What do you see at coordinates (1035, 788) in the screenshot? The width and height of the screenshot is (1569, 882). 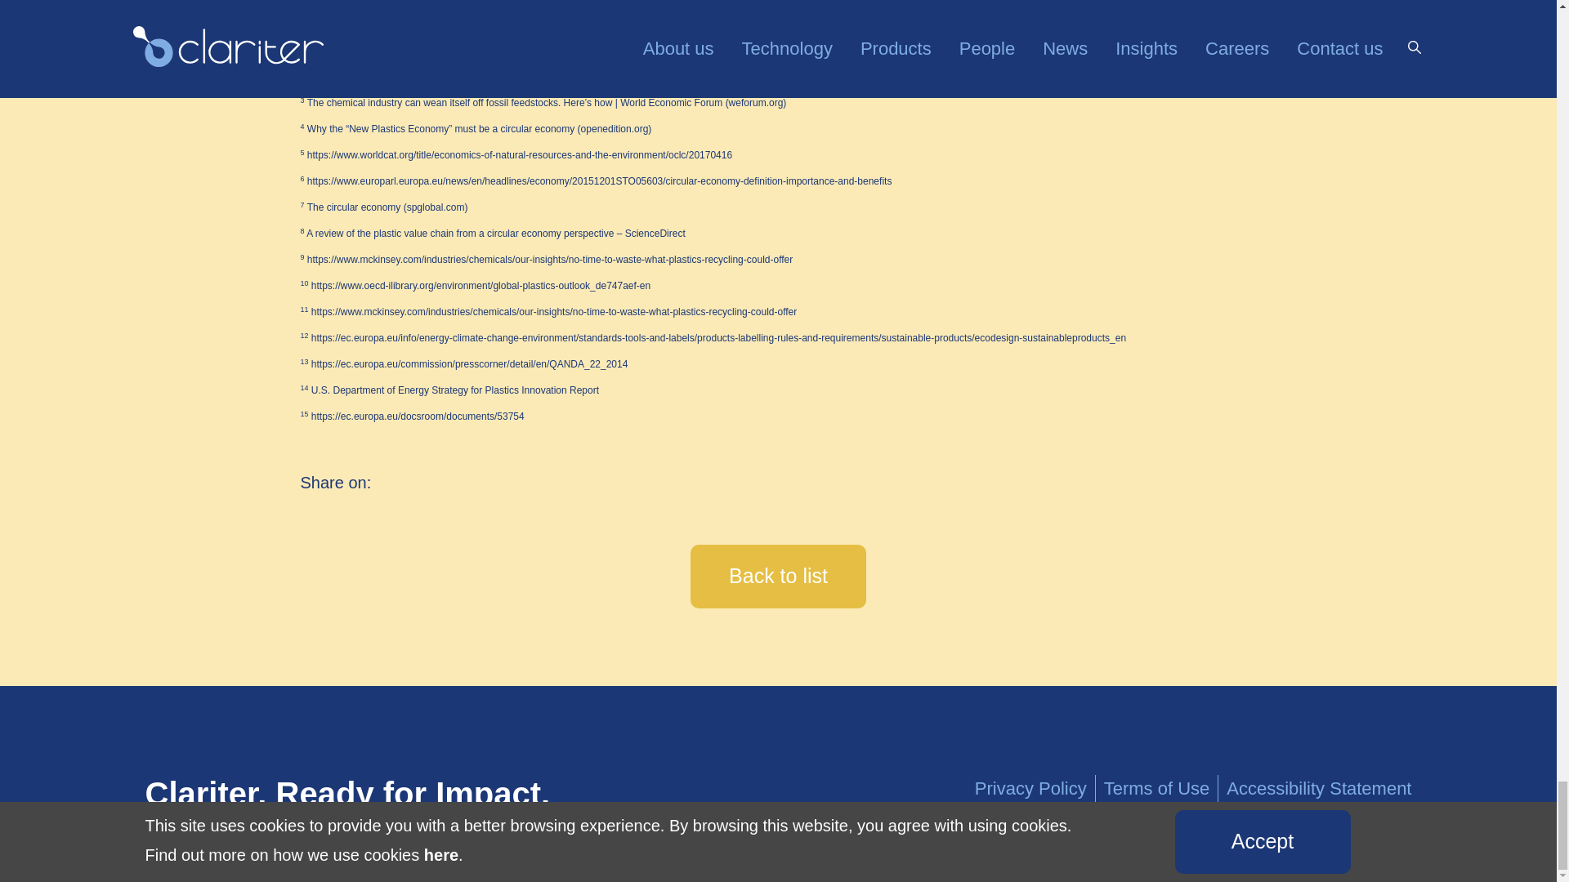 I see `Privacy Policy` at bounding box center [1035, 788].